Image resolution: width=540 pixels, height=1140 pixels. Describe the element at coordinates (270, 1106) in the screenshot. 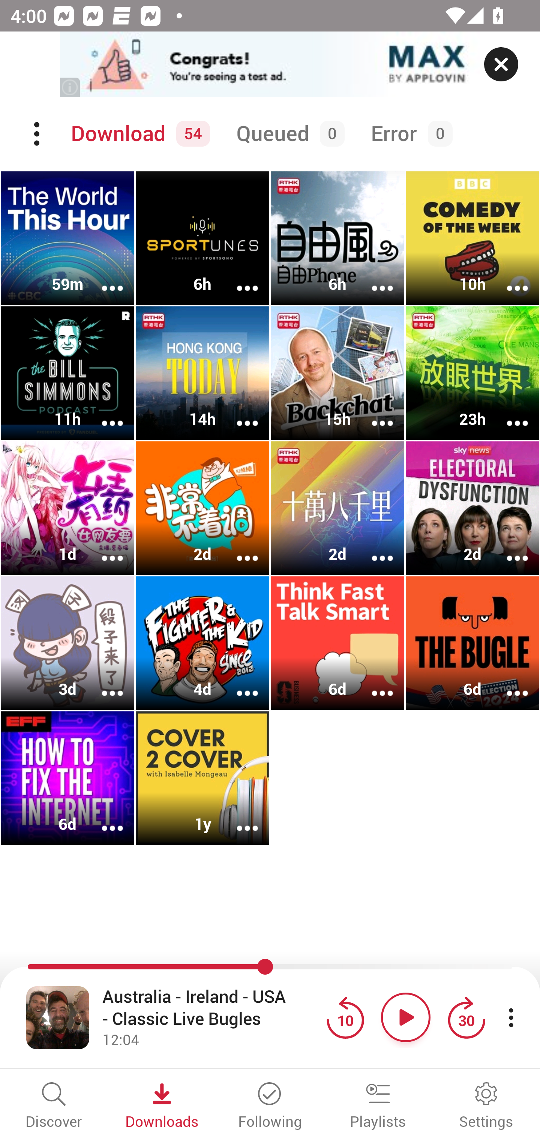

I see `Following` at that location.